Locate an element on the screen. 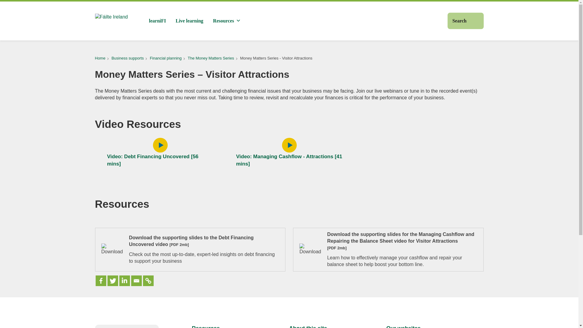 The height and width of the screenshot is (328, 583). learniFI is located at coordinates (157, 21).